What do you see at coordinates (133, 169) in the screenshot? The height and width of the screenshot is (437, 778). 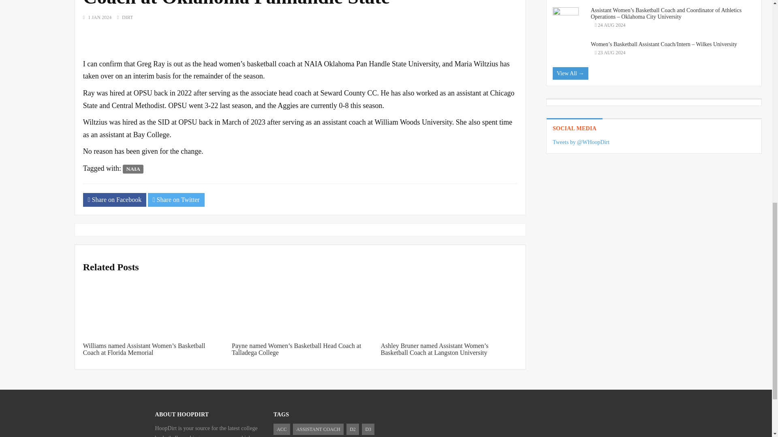 I see `NAIA` at bounding box center [133, 169].